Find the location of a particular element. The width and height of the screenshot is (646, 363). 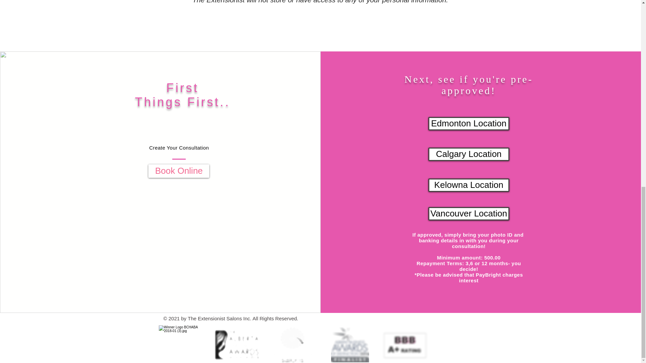

Calgary Location is located at coordinates (469, 154).